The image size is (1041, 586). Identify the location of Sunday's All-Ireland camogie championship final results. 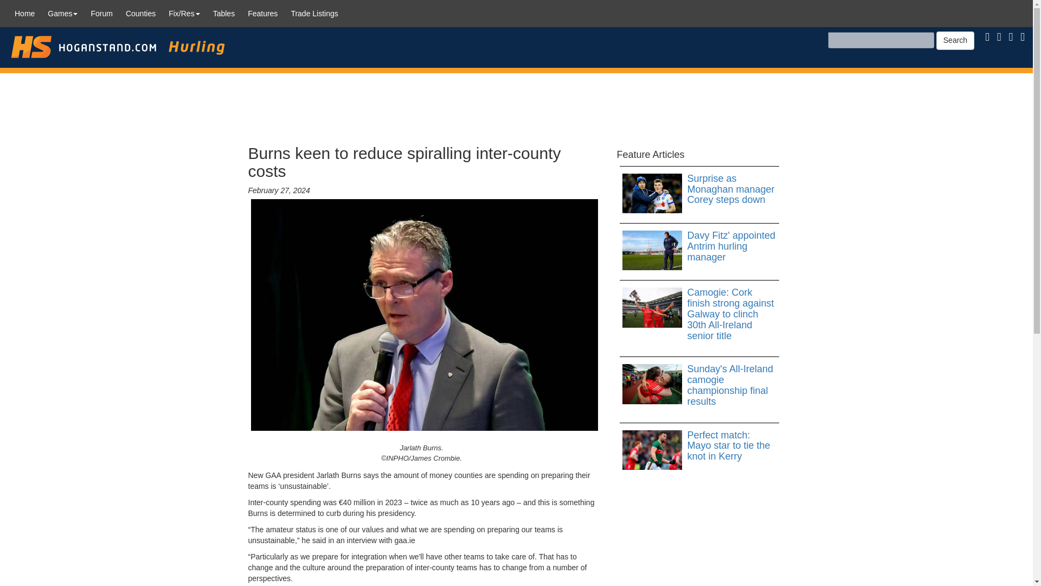
(699, 385).